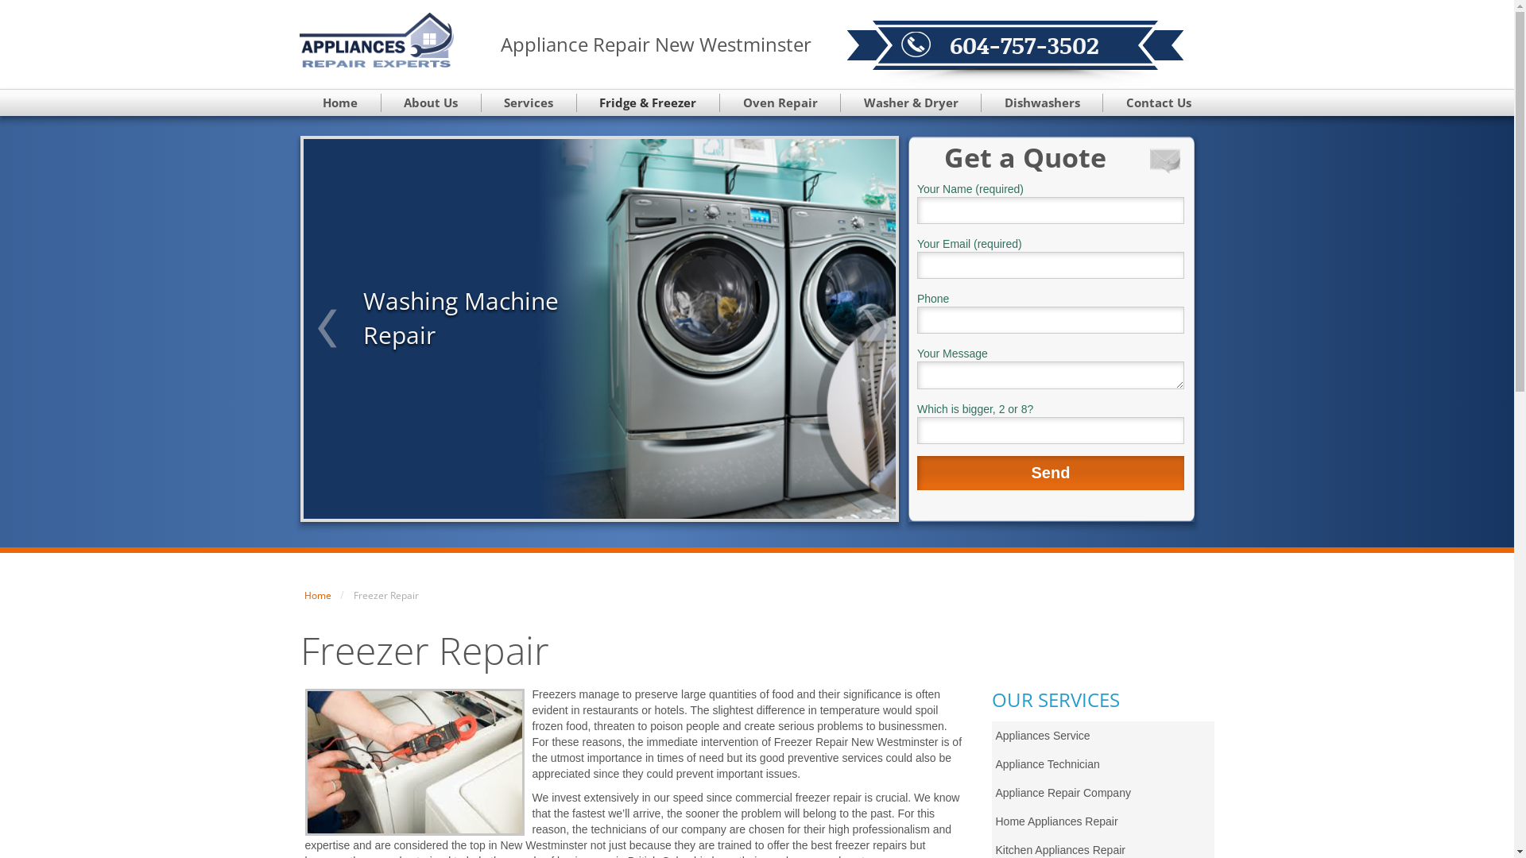 Image resolution: width=1526 pixels, height=858 pixels. Describe the element at coordinates (1103, 793) in the screenshot. I see `Appliance Repair Company` at that location.